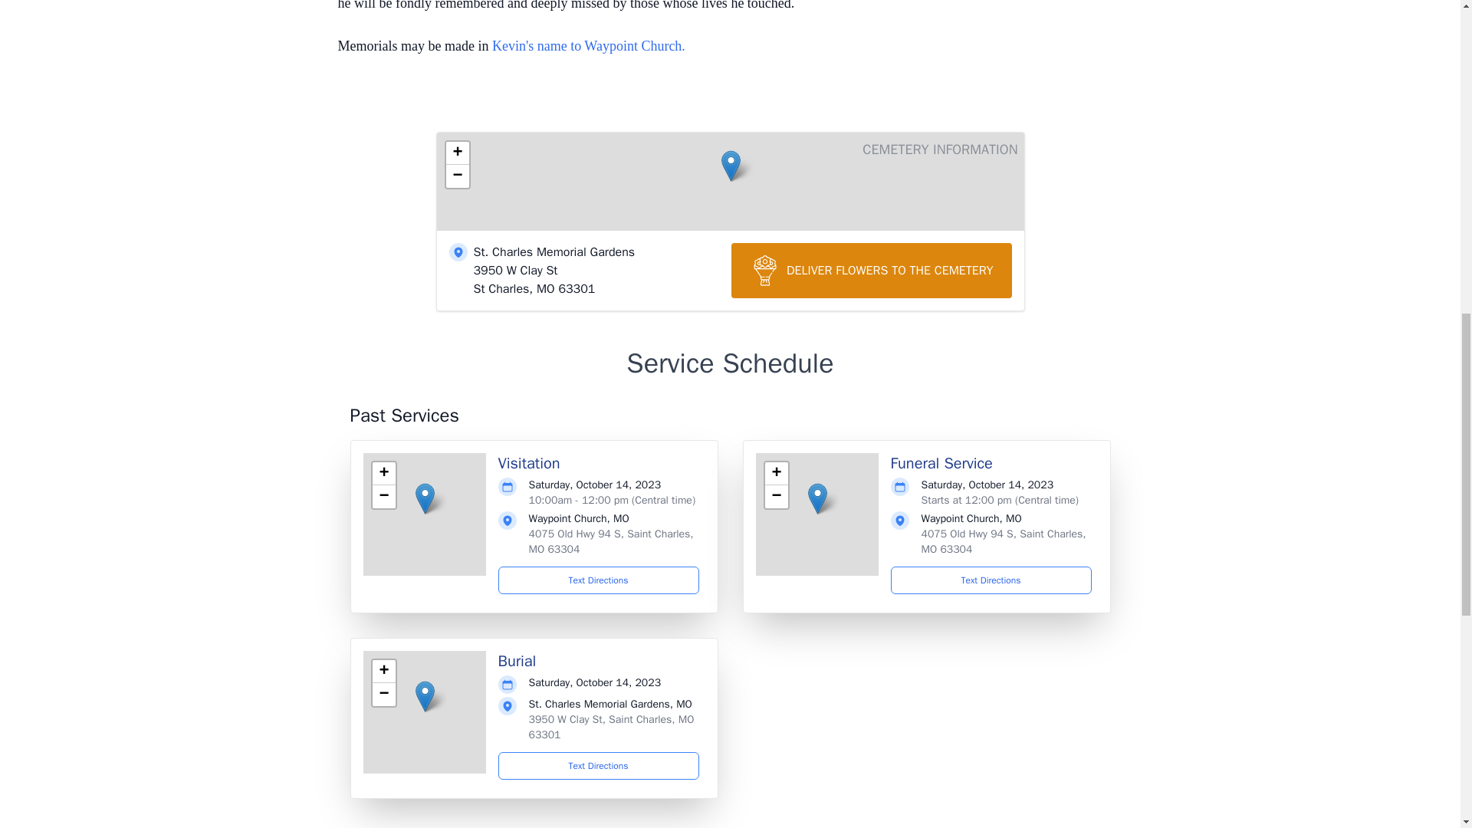 The image size is (1472, 828). What do you see at coordinates (383, 695) in the screenshot?
I see `Zoom out` at bounding box center [383, 695].